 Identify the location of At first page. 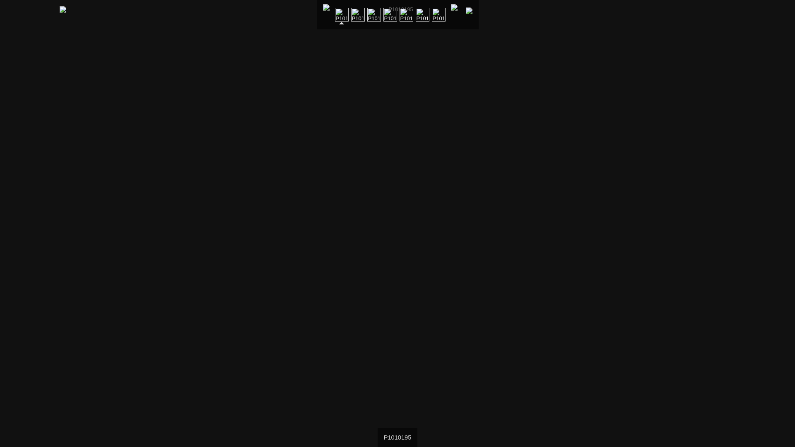
(454, 15).